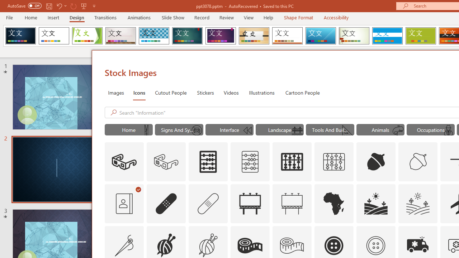  I want to click on AutomationID: Icons_Abacus, so click(208, 162).